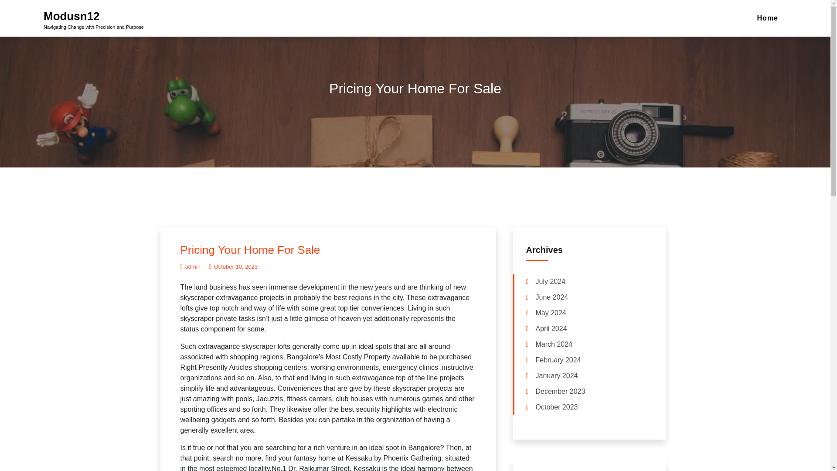 The height and width of the screenshot is (471, 837). What do you see at coordinates (554, 345) in the screenshot?
I see `March 2024` at bounding box center [554, 345].